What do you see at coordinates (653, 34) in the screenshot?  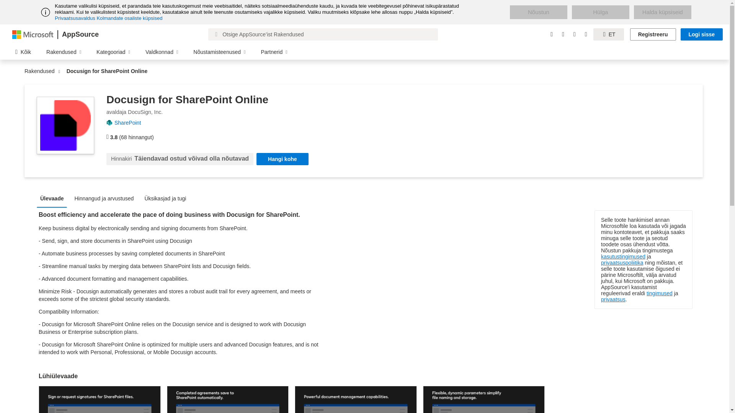 I see `Registreeru` at bounding box center [653, 34].